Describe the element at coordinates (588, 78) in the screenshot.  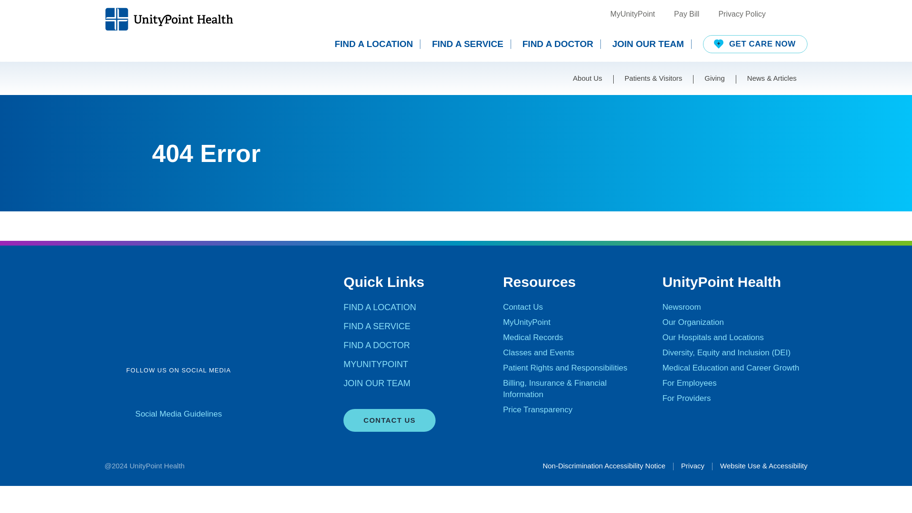
I see `About Us` at that location.